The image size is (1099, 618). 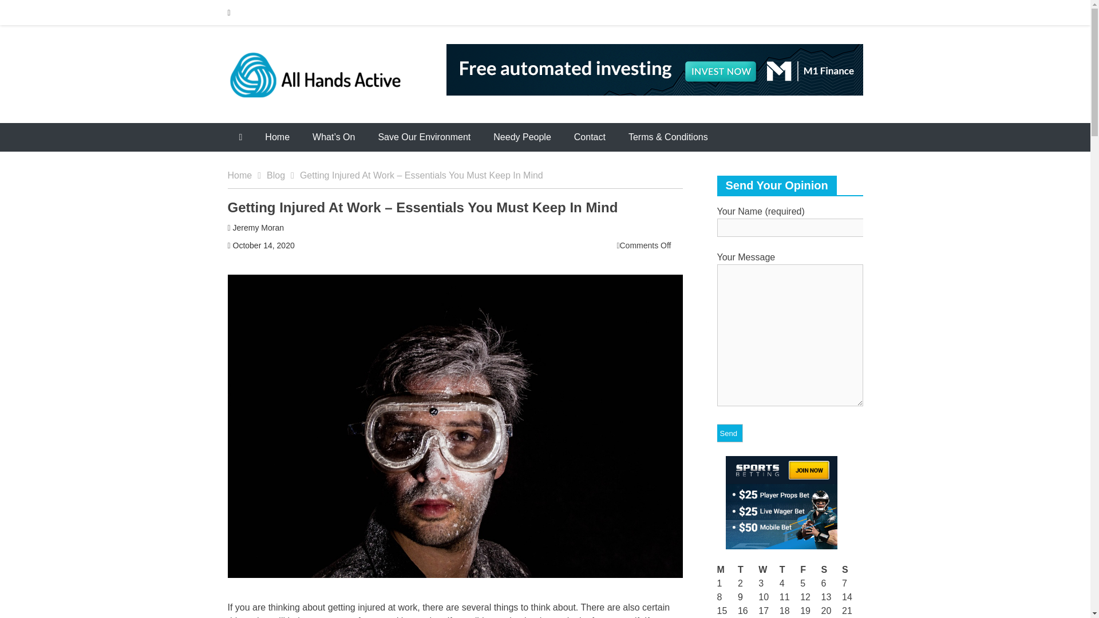 What do you see at coordinates (258, 228) in the screenshot?
I see `Jeremy Moran` at bounding box center [258, 228].